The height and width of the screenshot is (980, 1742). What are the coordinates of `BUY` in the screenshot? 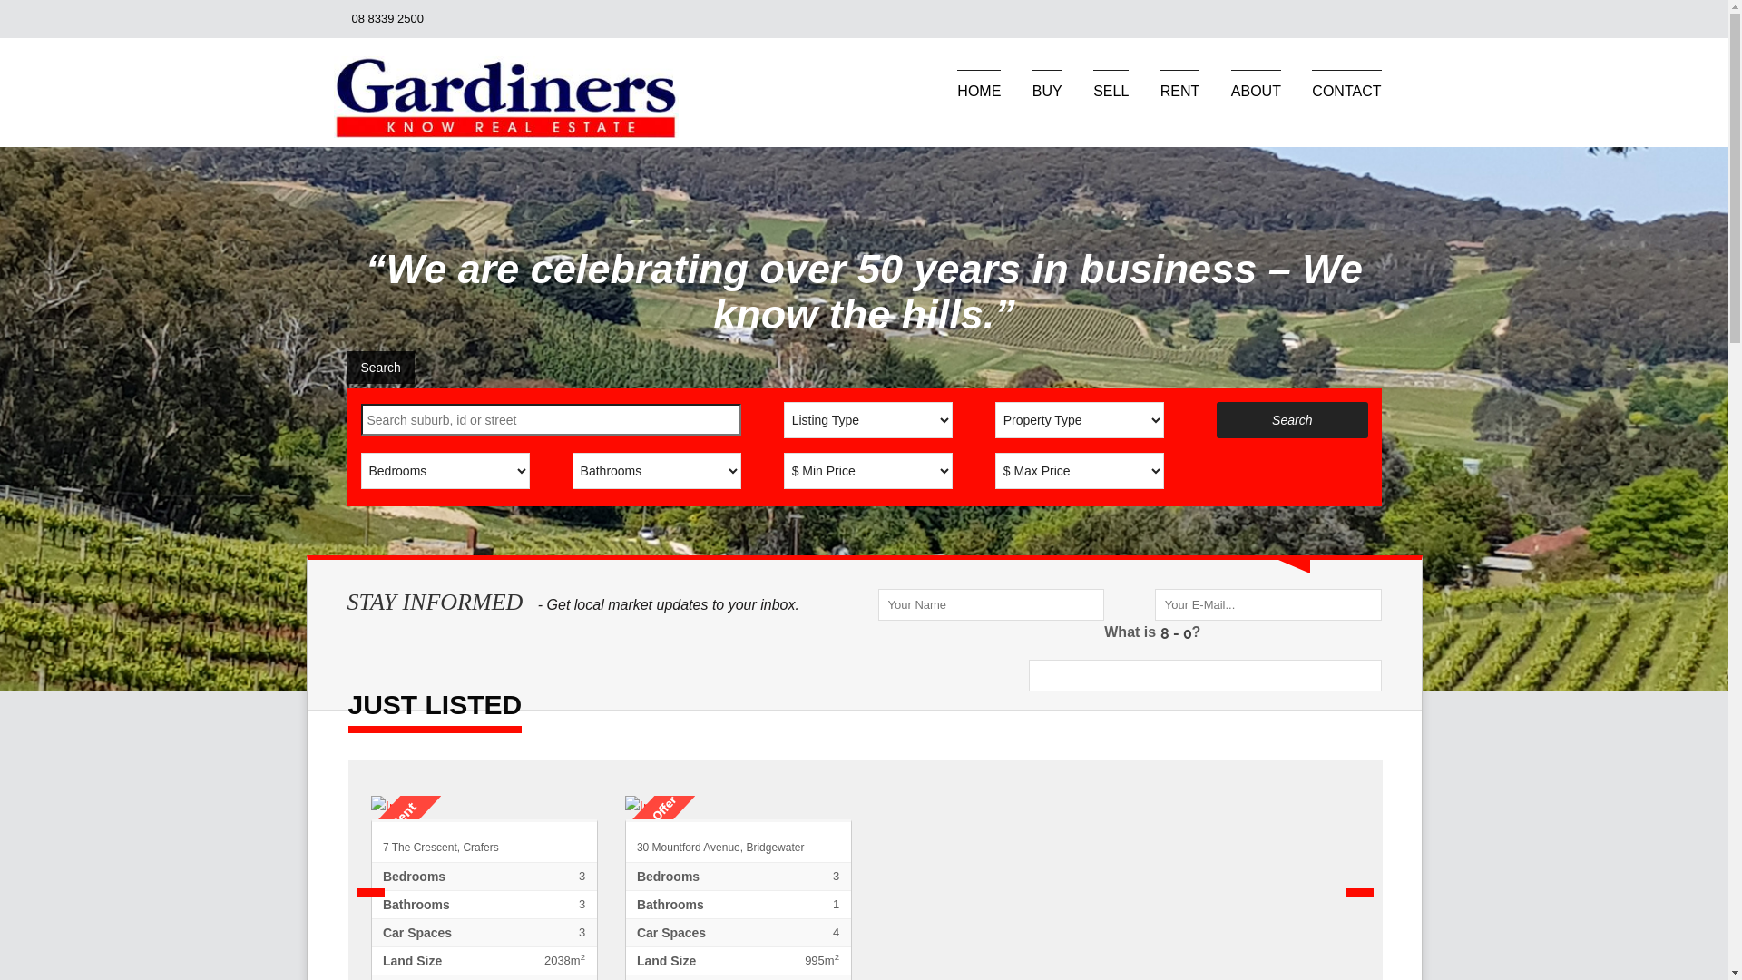 It's located at (1047, 92).